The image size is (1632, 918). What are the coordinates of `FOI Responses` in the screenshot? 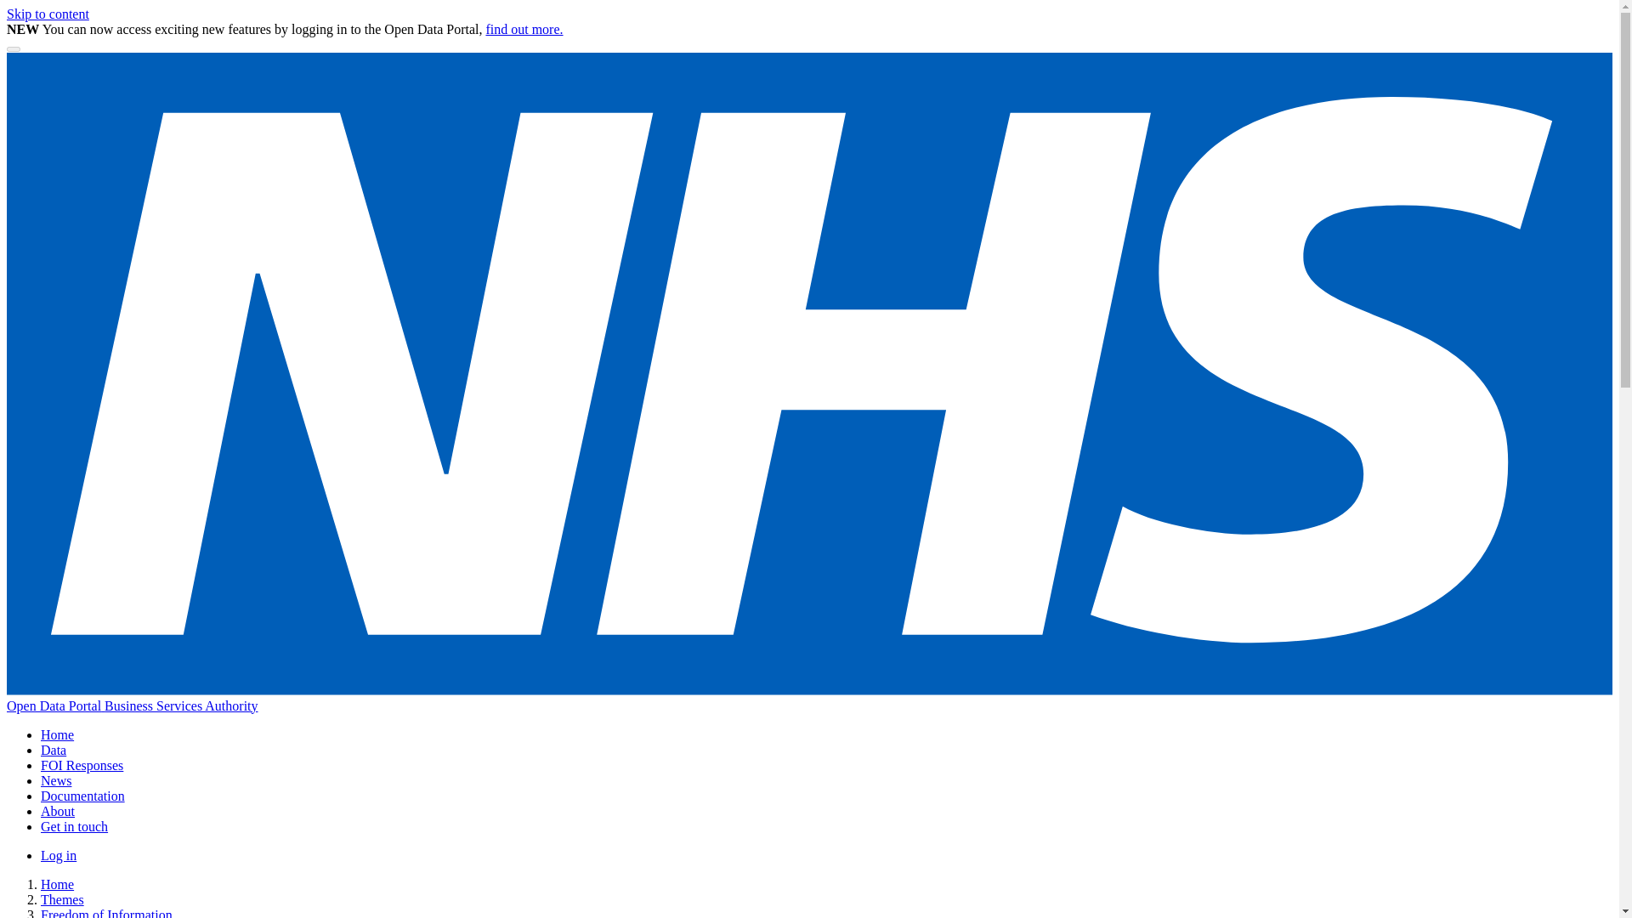 It's located at (82, 765).